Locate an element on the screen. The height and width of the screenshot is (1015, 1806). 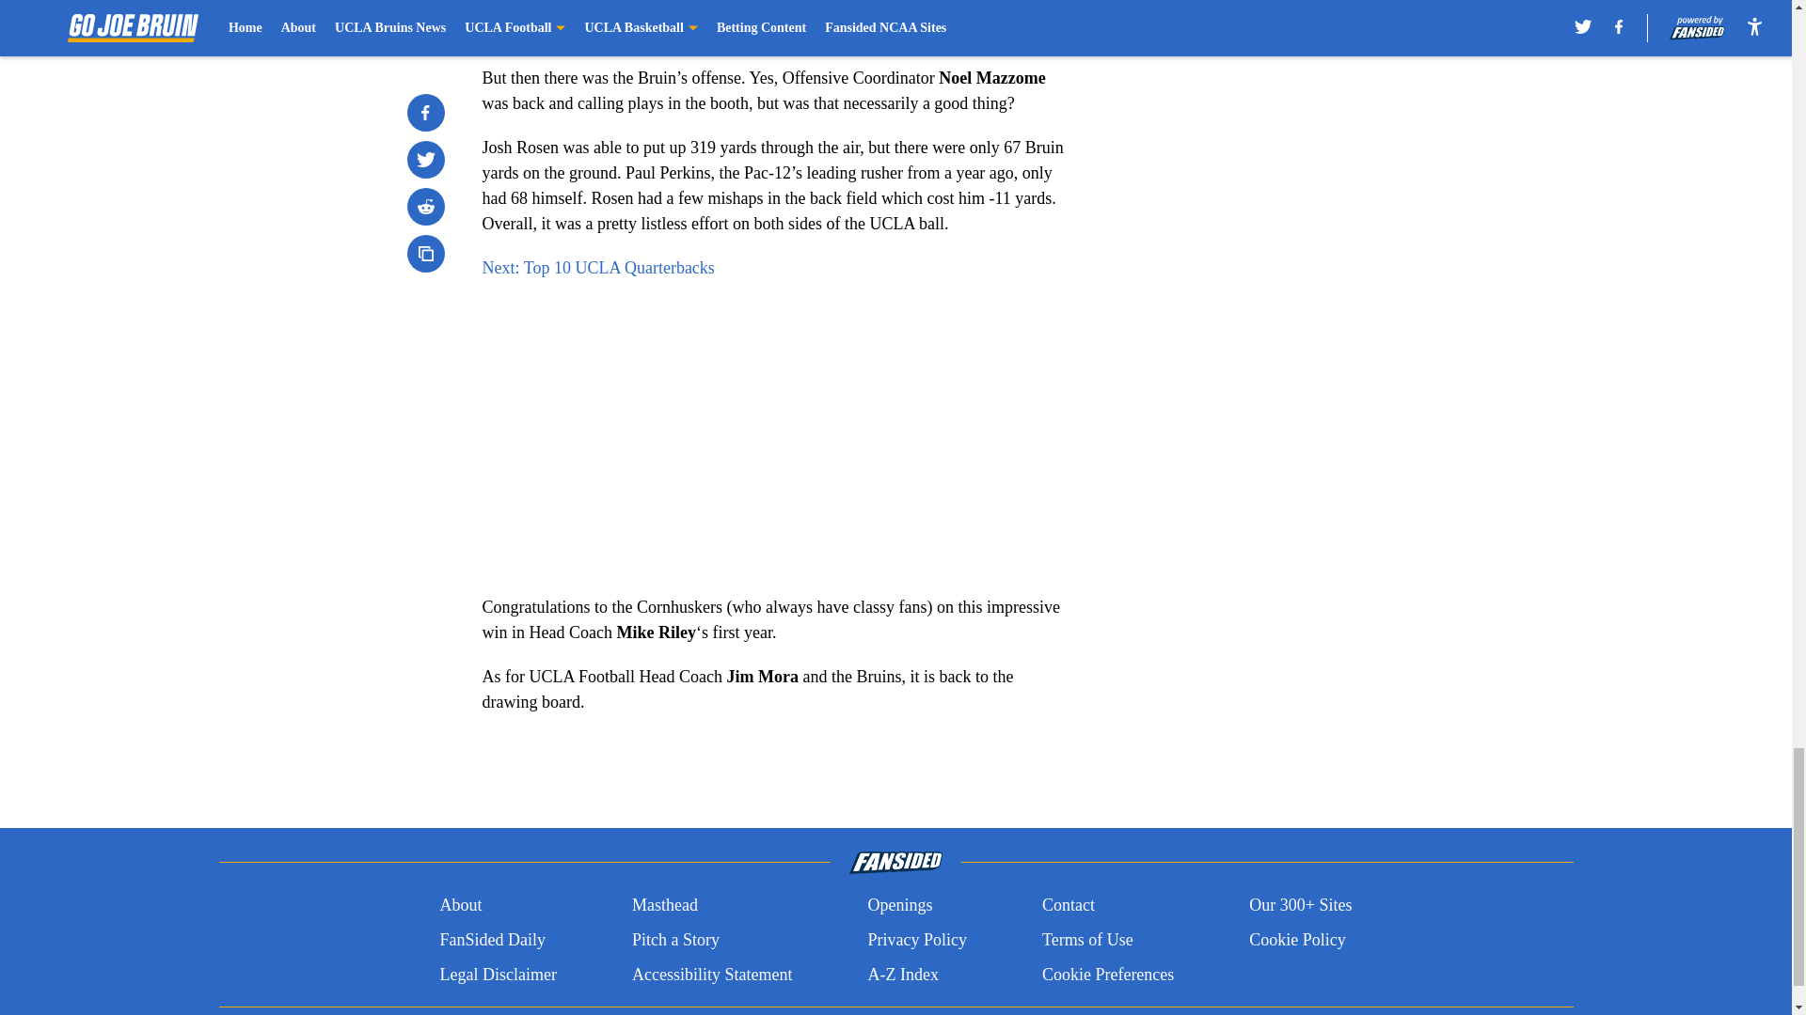
Privacy Policy is located at coordinates (916, 940).